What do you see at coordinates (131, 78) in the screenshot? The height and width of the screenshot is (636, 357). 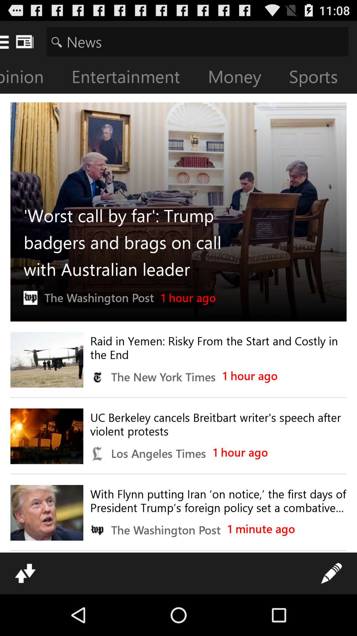 I see `select item next to opinion icon` at bounding box center [131, 78].